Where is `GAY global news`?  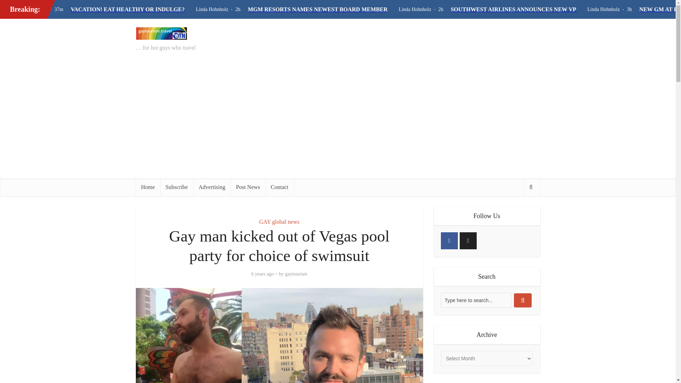
GAY global news is located at coordinates (279, 221).